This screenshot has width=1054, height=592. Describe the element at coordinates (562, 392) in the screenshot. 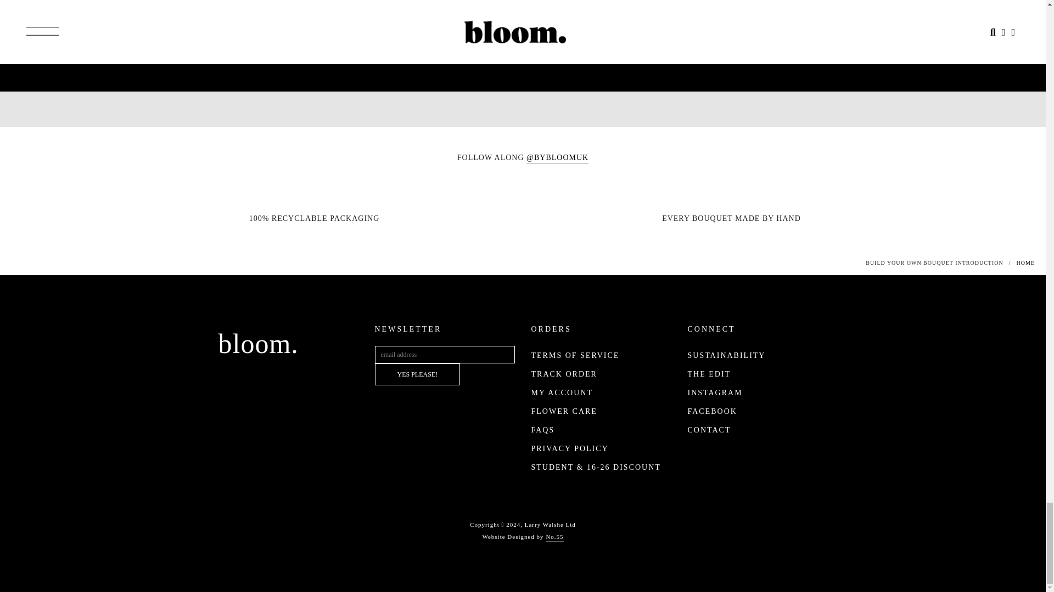

I see `MY ACCOUNT` at that location.